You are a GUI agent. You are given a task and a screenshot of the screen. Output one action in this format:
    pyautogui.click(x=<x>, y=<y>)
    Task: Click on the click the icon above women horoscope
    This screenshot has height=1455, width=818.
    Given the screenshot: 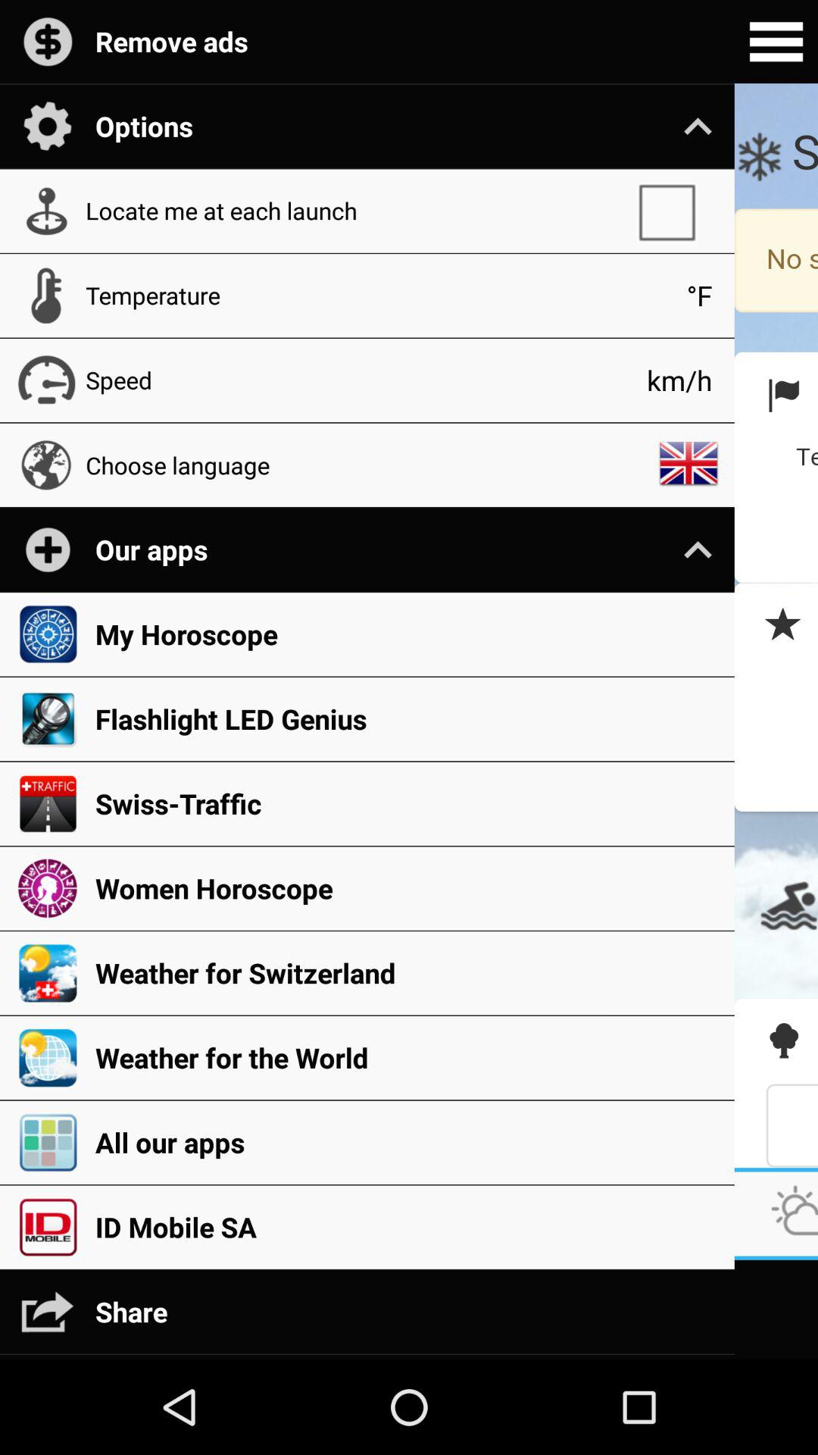 What is the action you would take?
    pyautogui.click(x=407, y=803)
    